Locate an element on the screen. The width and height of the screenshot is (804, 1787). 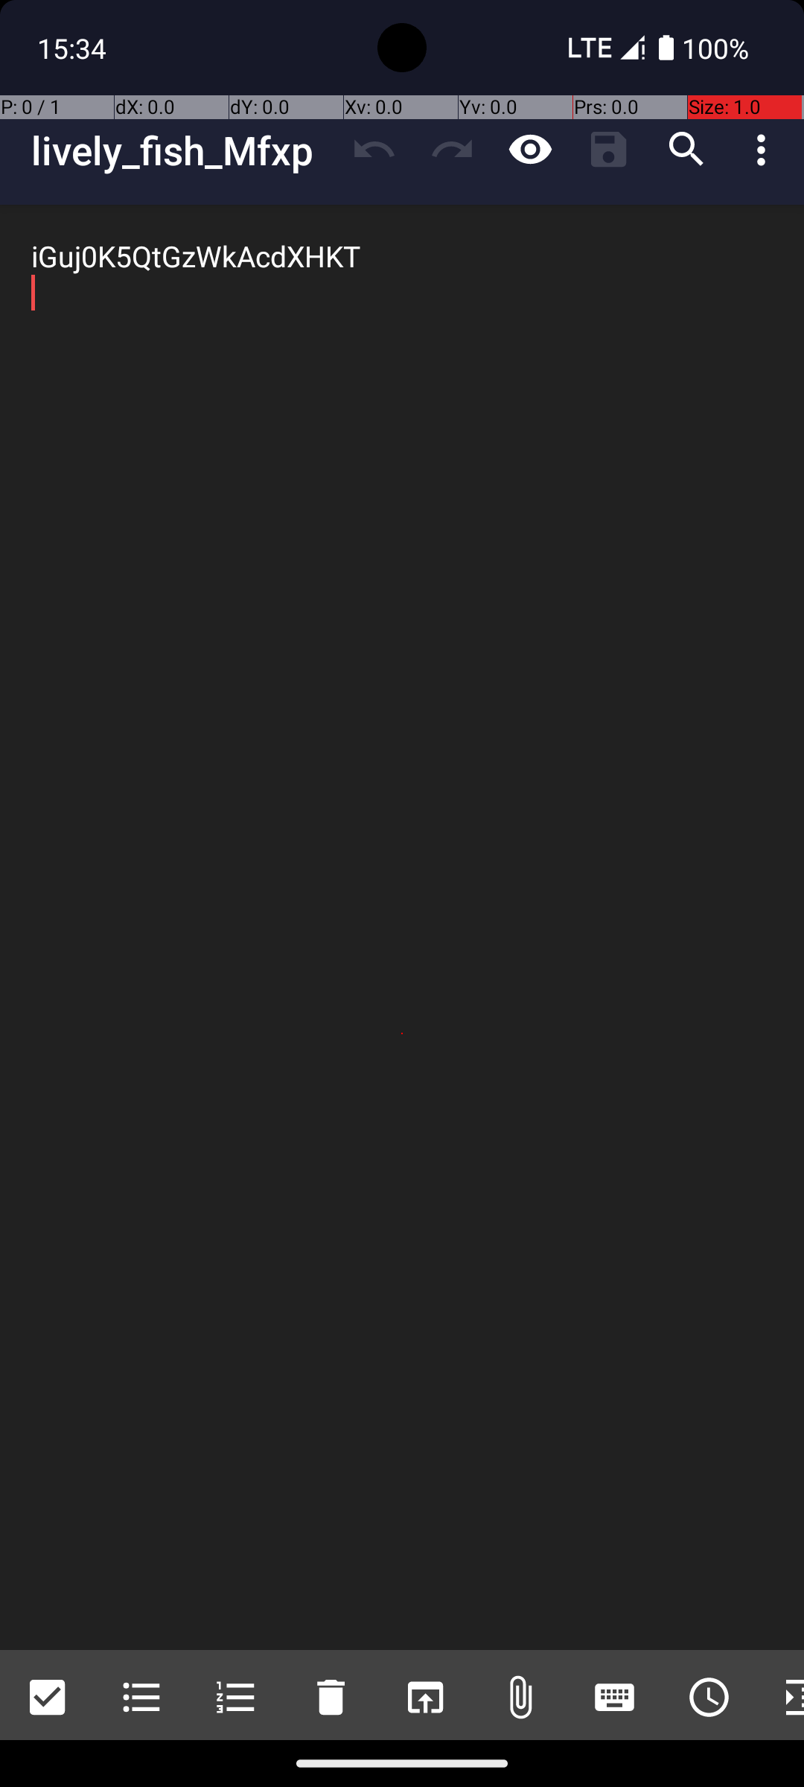
iGuj0K5QtGzWkAcdXHKT
 is located at coordinates (402, 928).